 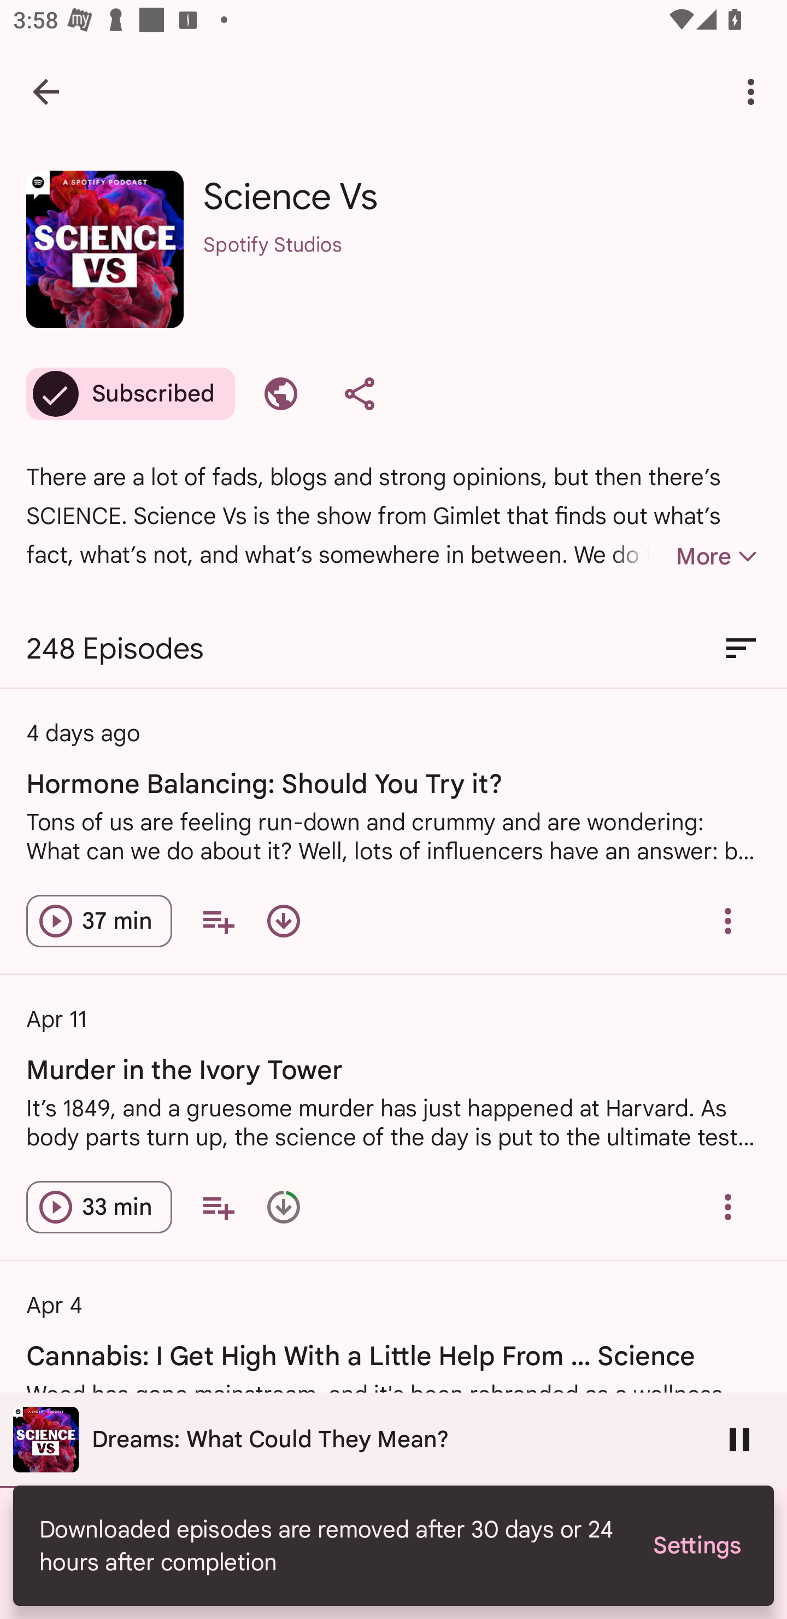 What do you see at coordinates (728, 921) in the screenshot?
I see `Overflow menu` at bounding box center [728, 921].